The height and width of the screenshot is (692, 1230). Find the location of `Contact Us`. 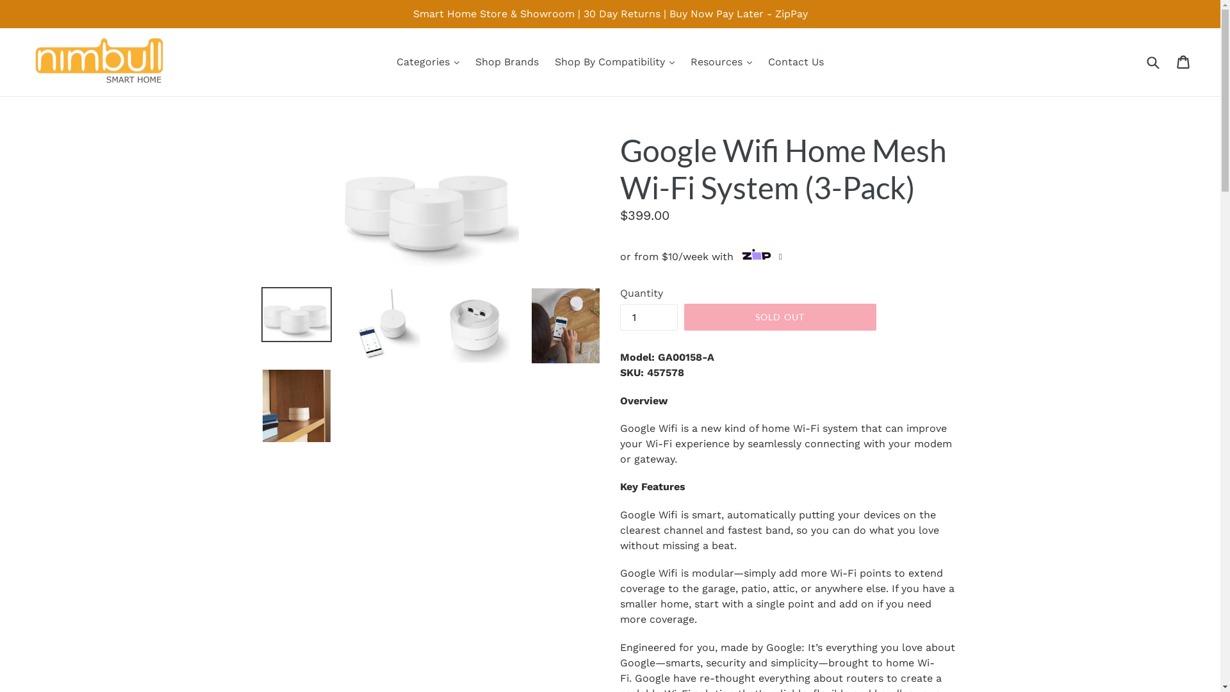

Contact Us is located at coordinates (796, 62).